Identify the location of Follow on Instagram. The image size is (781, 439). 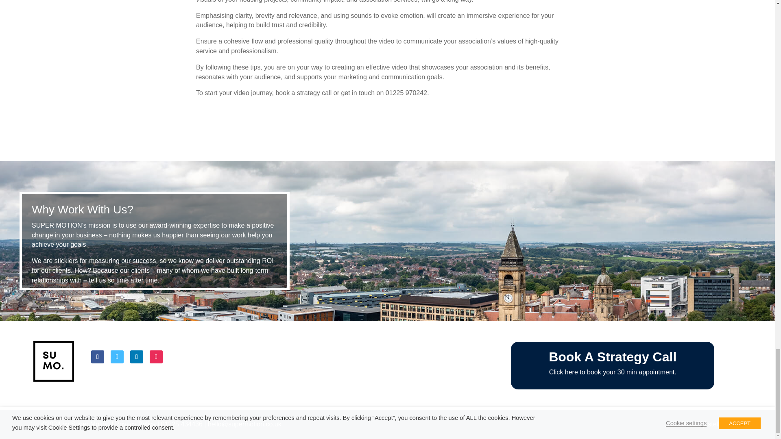
(156, 357).